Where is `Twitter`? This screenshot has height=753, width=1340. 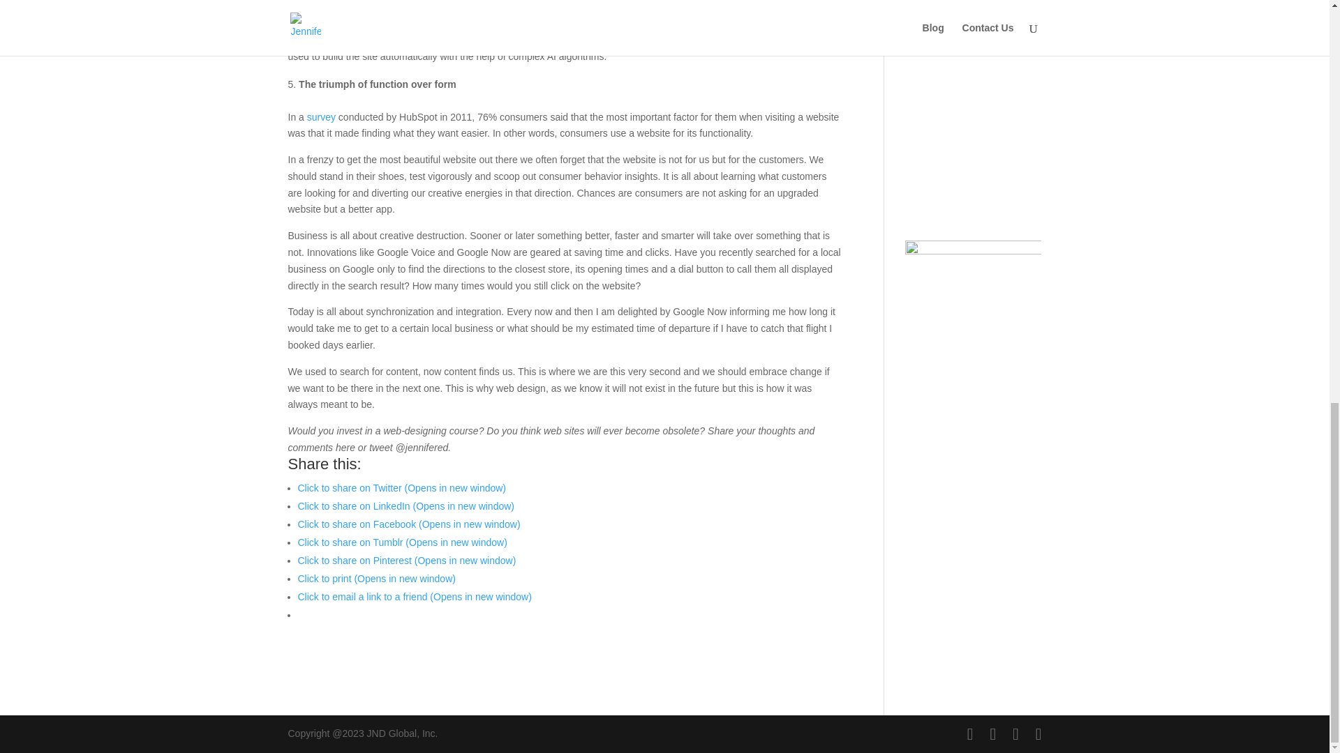 Twitter is located at coordinates (1015, 178).